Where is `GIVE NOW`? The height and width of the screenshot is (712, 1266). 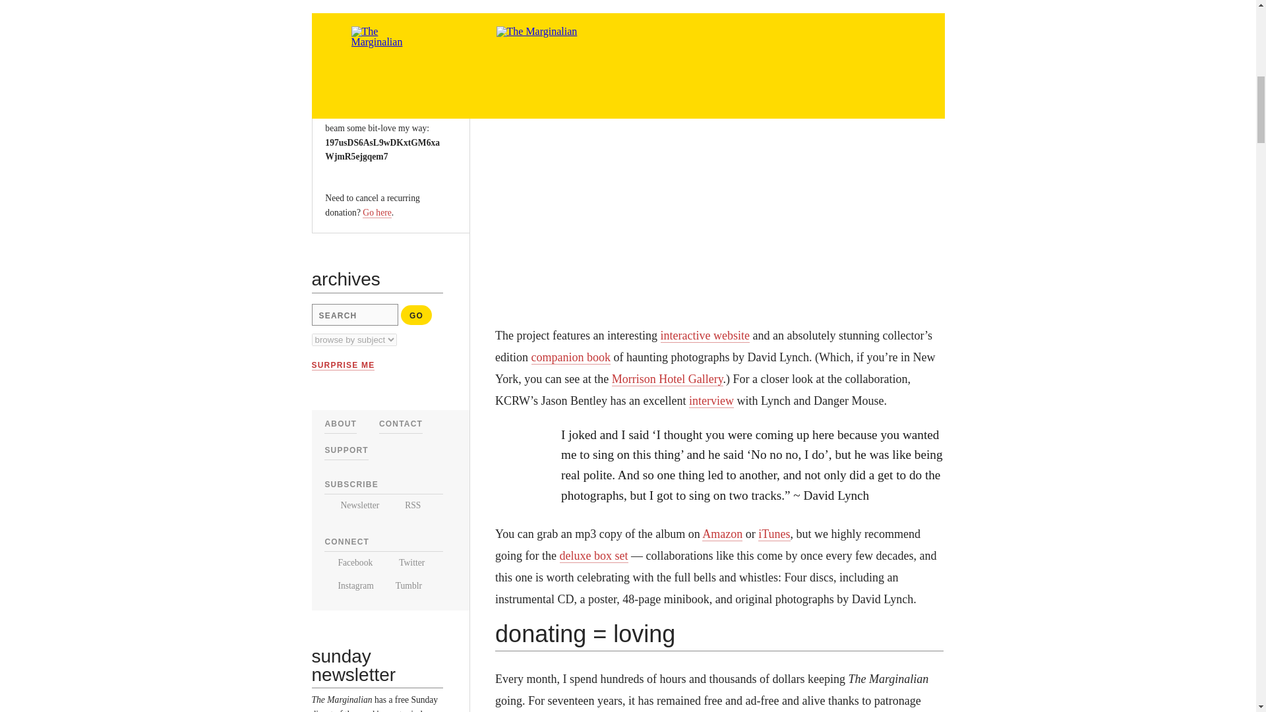 GIVE NOW is located at coordinates (357, 47).